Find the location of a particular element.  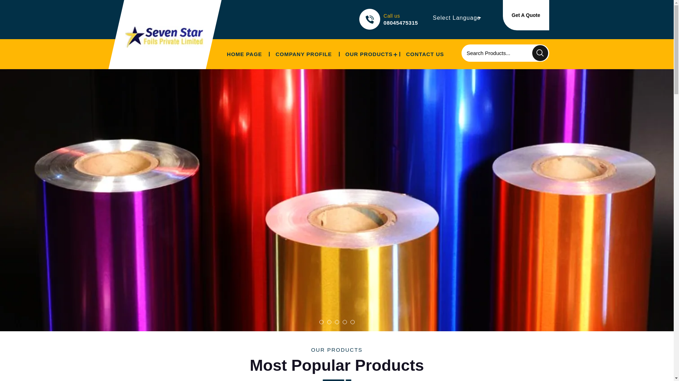

CONTACT US is located at coordinates (425, 54).